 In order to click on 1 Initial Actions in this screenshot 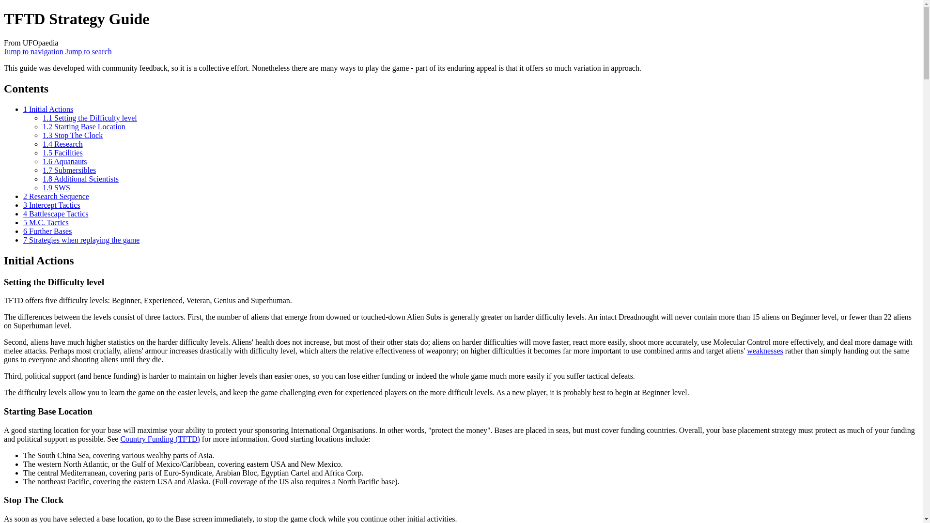, I will do `click(48, 109)`.